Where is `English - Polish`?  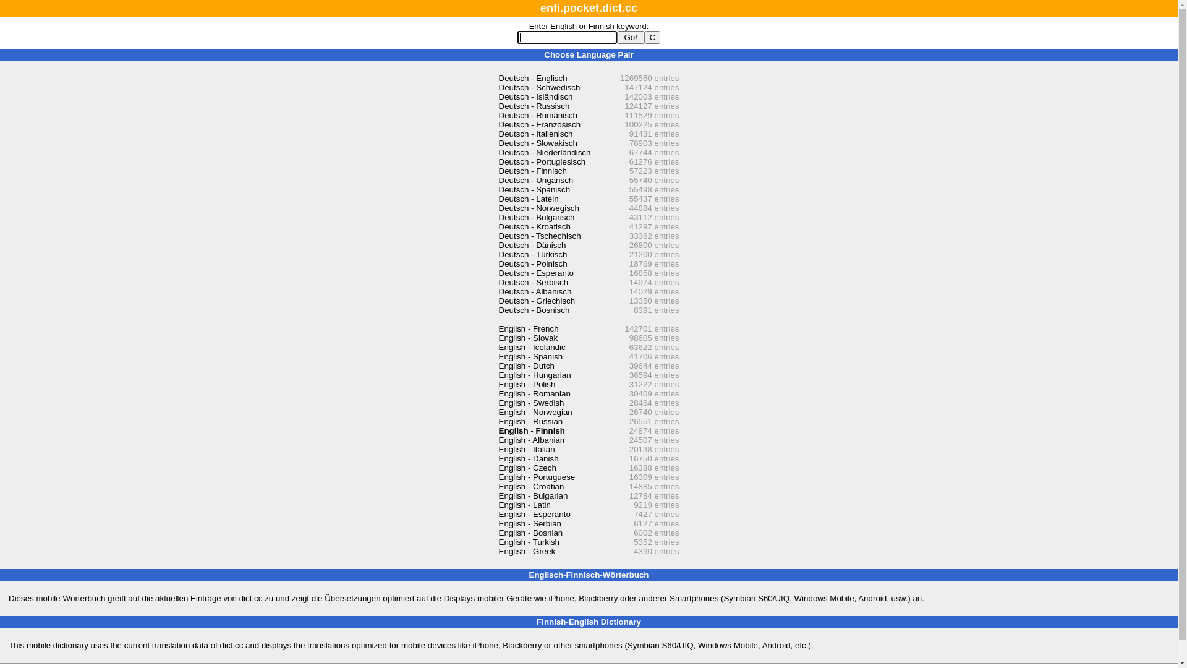
English - Polish is located at coordinates (527, 385).